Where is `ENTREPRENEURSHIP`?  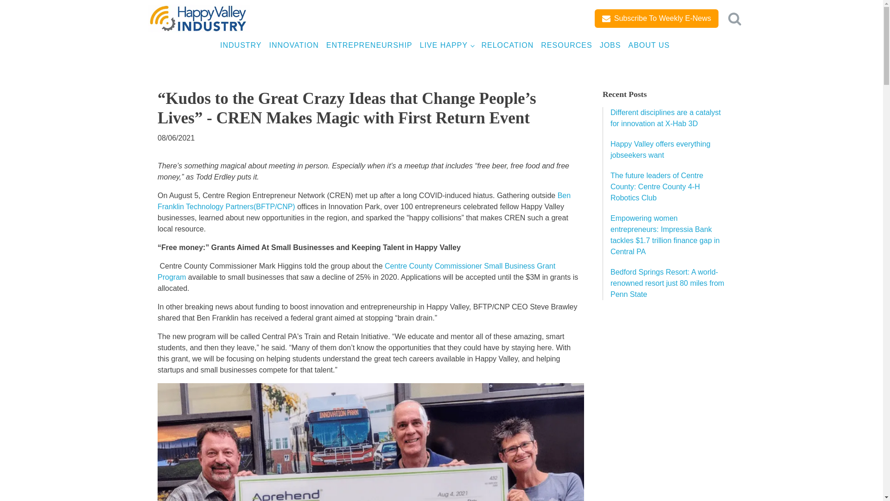
ENTREPRENEURSHIP is located at coordinates (369, 45).